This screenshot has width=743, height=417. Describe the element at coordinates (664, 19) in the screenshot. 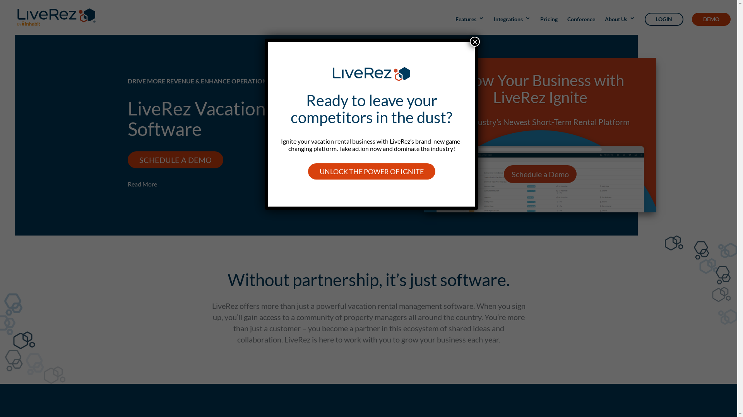

I see `LOGIN` at that location.